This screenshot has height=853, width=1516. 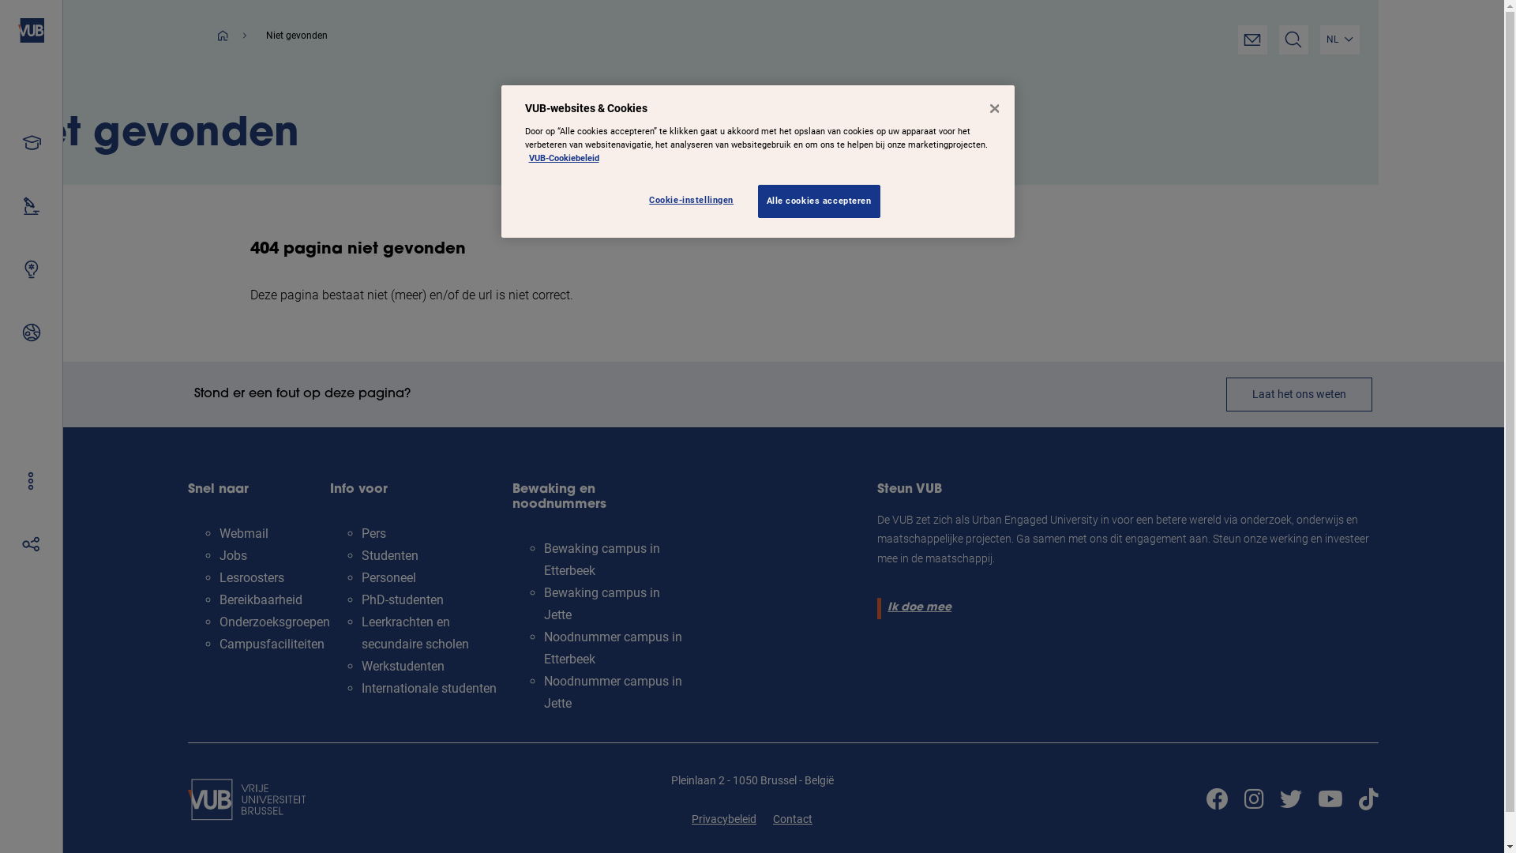 I want to click on Vrije Universiteit Brussel, so click(x=31, y=30).